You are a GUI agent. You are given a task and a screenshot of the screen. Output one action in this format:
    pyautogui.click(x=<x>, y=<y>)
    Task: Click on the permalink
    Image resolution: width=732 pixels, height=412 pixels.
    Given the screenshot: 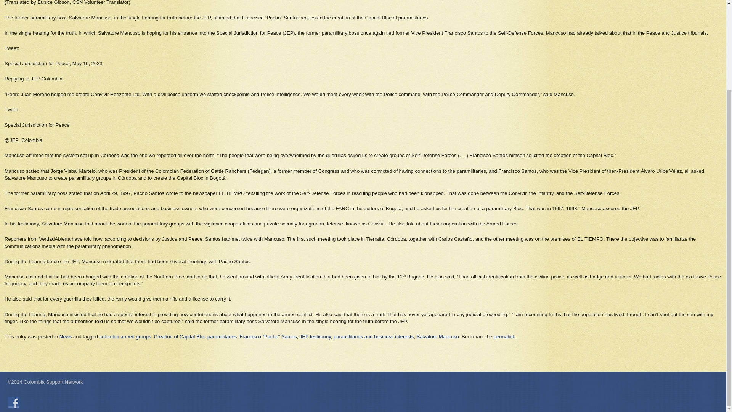 What is the action you would take?
    pyautogui.click(x=504, y=336)
    